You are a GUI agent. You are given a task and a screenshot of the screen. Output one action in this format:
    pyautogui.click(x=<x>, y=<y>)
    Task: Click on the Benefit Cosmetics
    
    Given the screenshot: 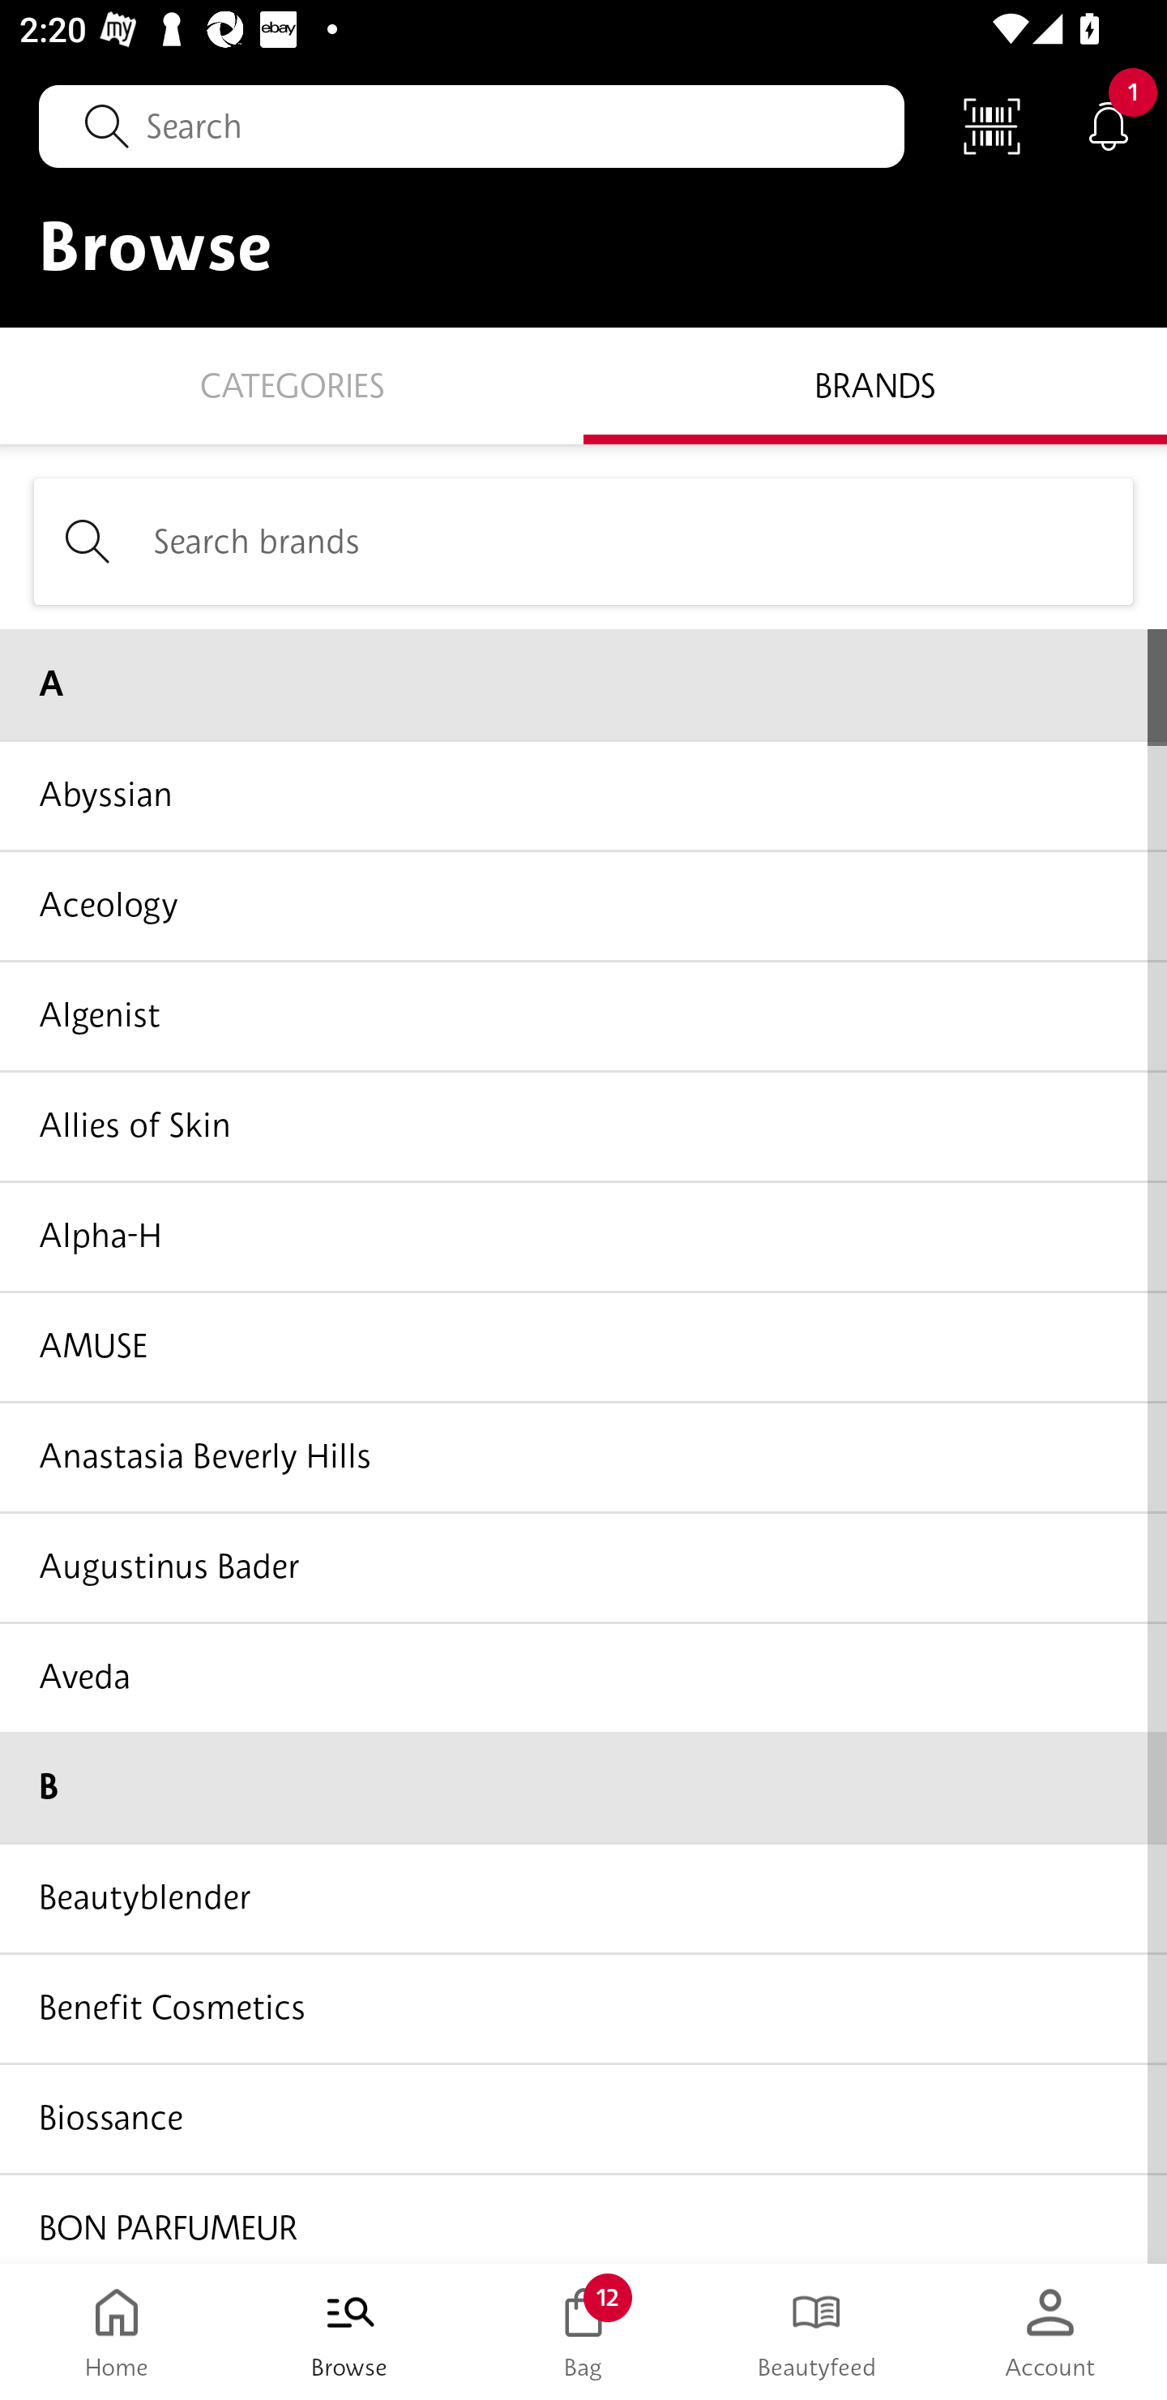 What is the action you would take?
    pyautogui.click(x=583, y=2008)
    